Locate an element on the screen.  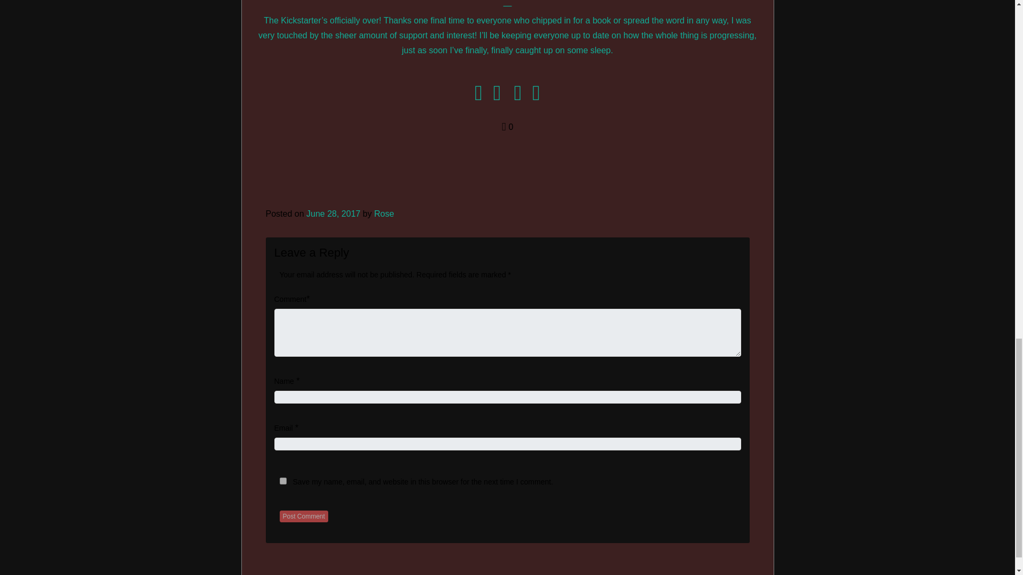
Rose is located at coordinates (384, 214).